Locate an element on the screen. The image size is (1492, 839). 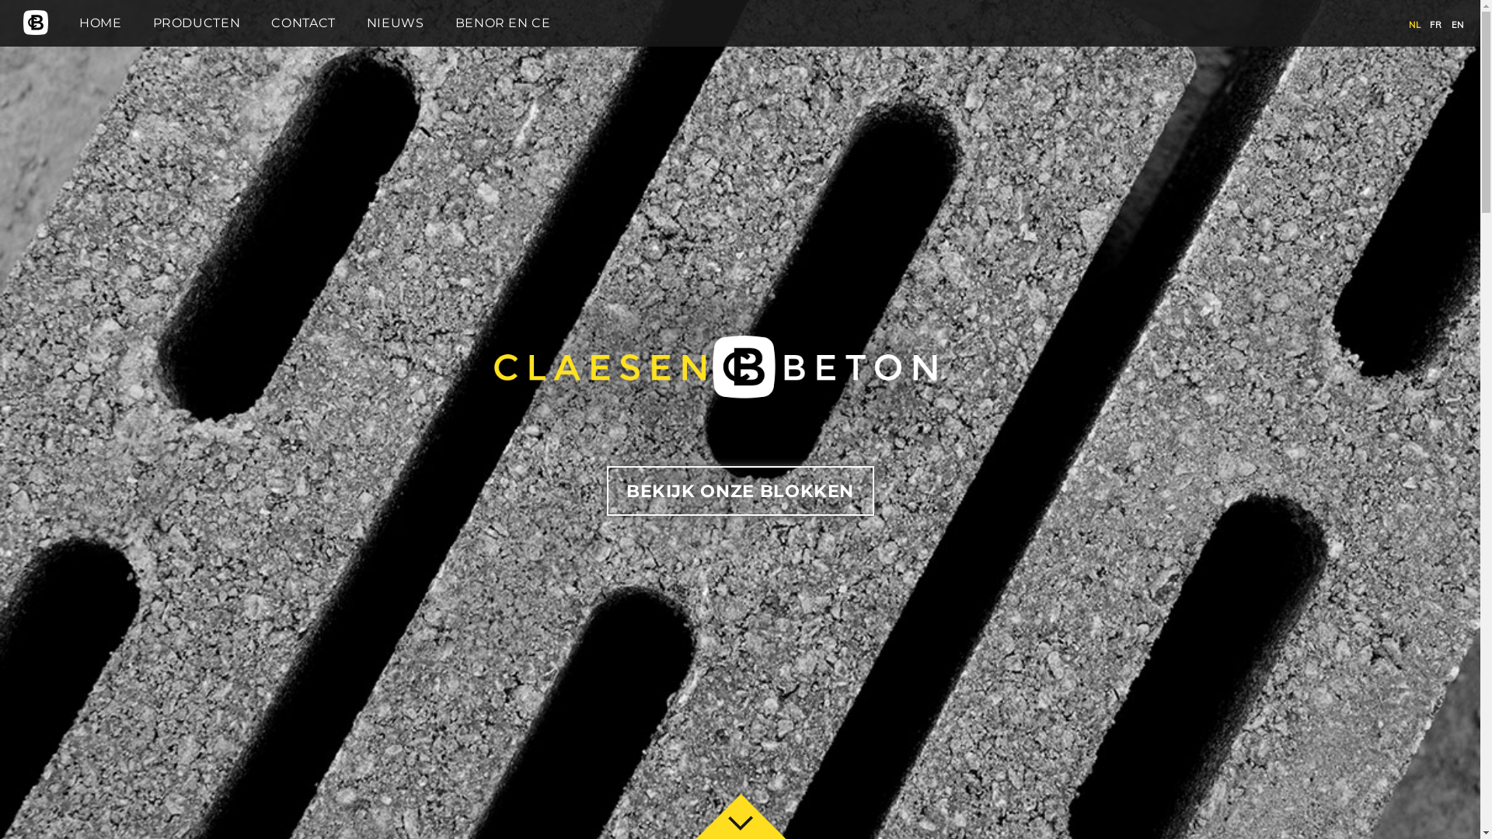
BEKIJK ONZE BLOKKEN is located at coordinates (740, 491).